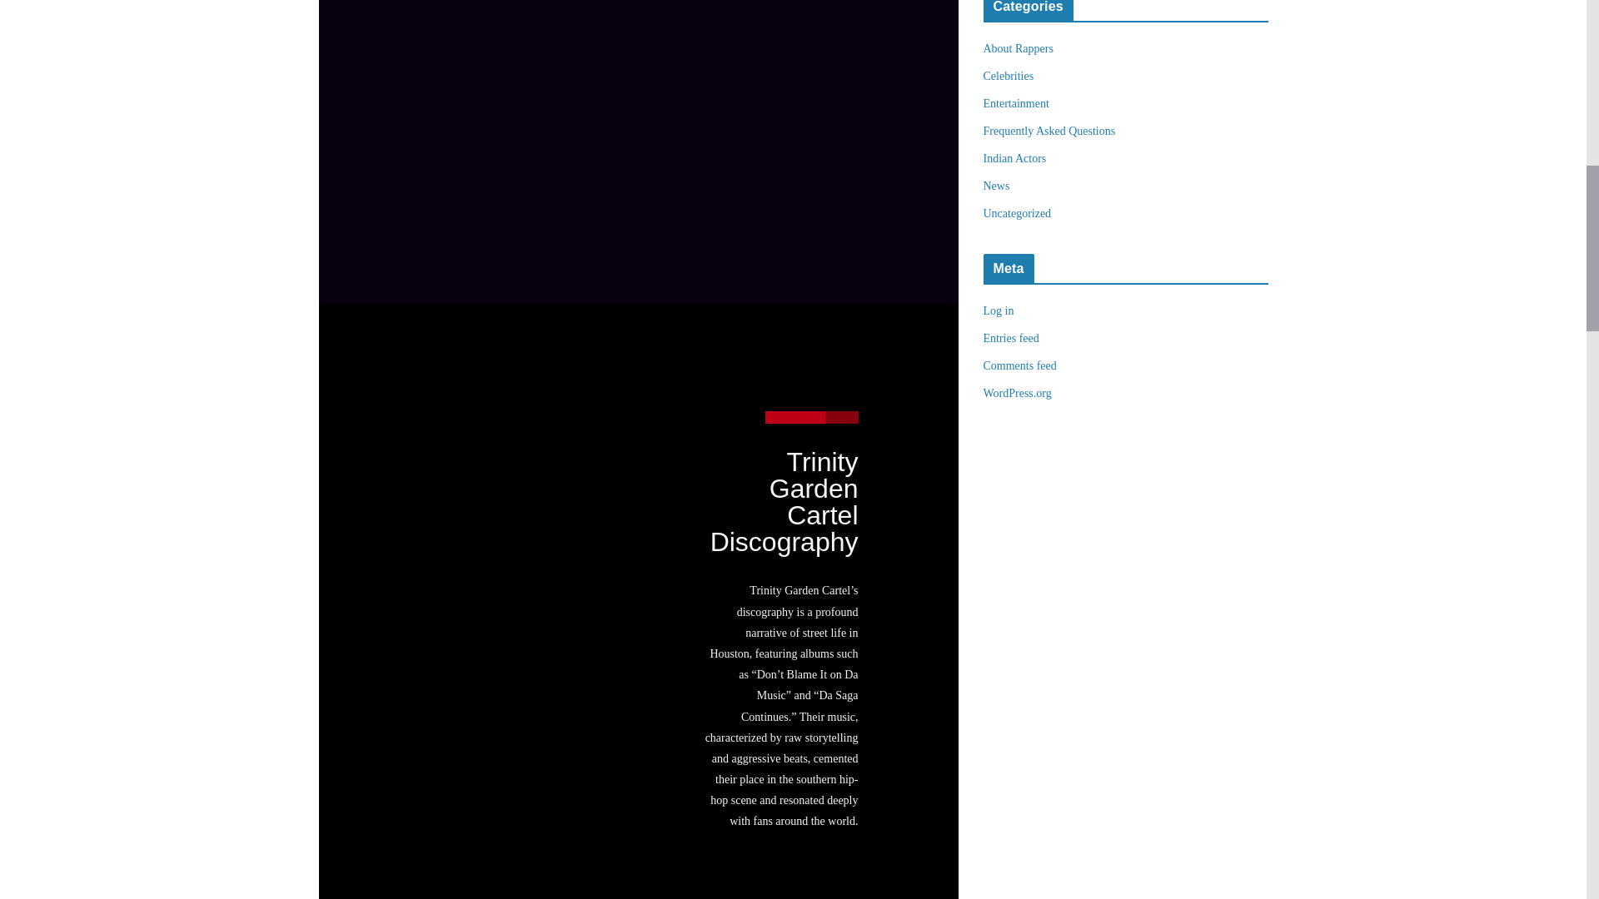  I want to click on Celebrities, so click(1008, 77).